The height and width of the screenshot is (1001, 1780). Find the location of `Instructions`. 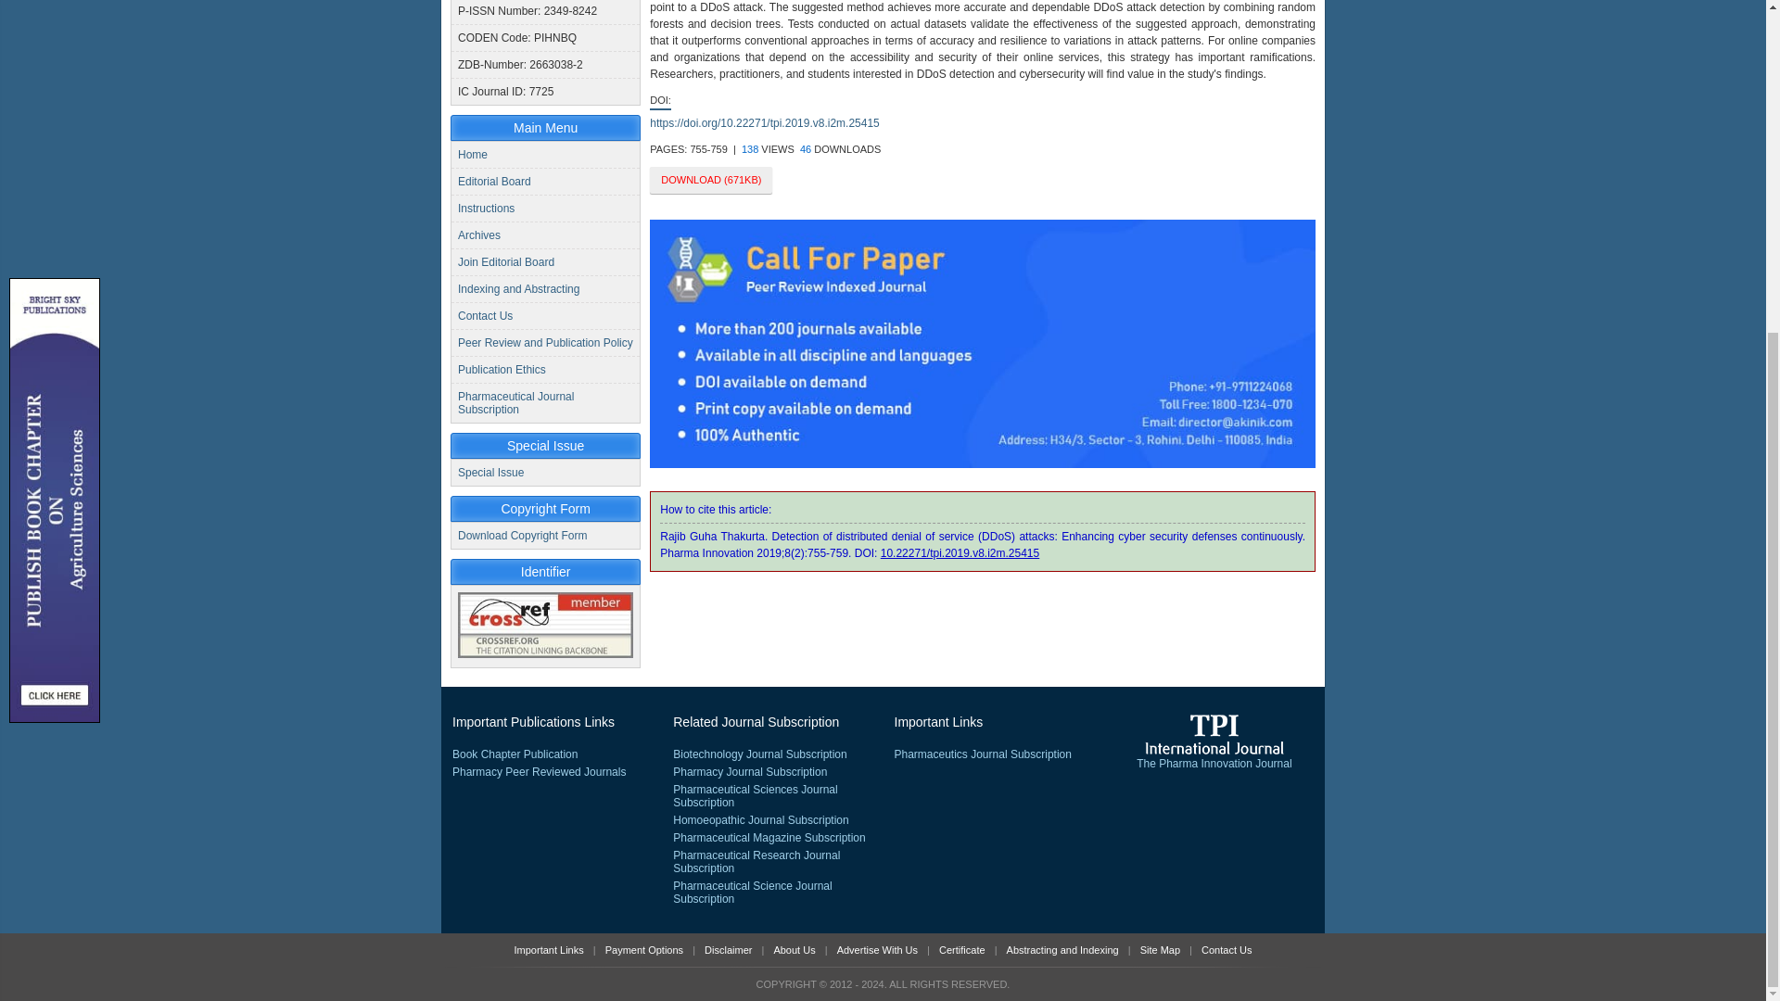

Instructions is located at coordinates (486, 209).